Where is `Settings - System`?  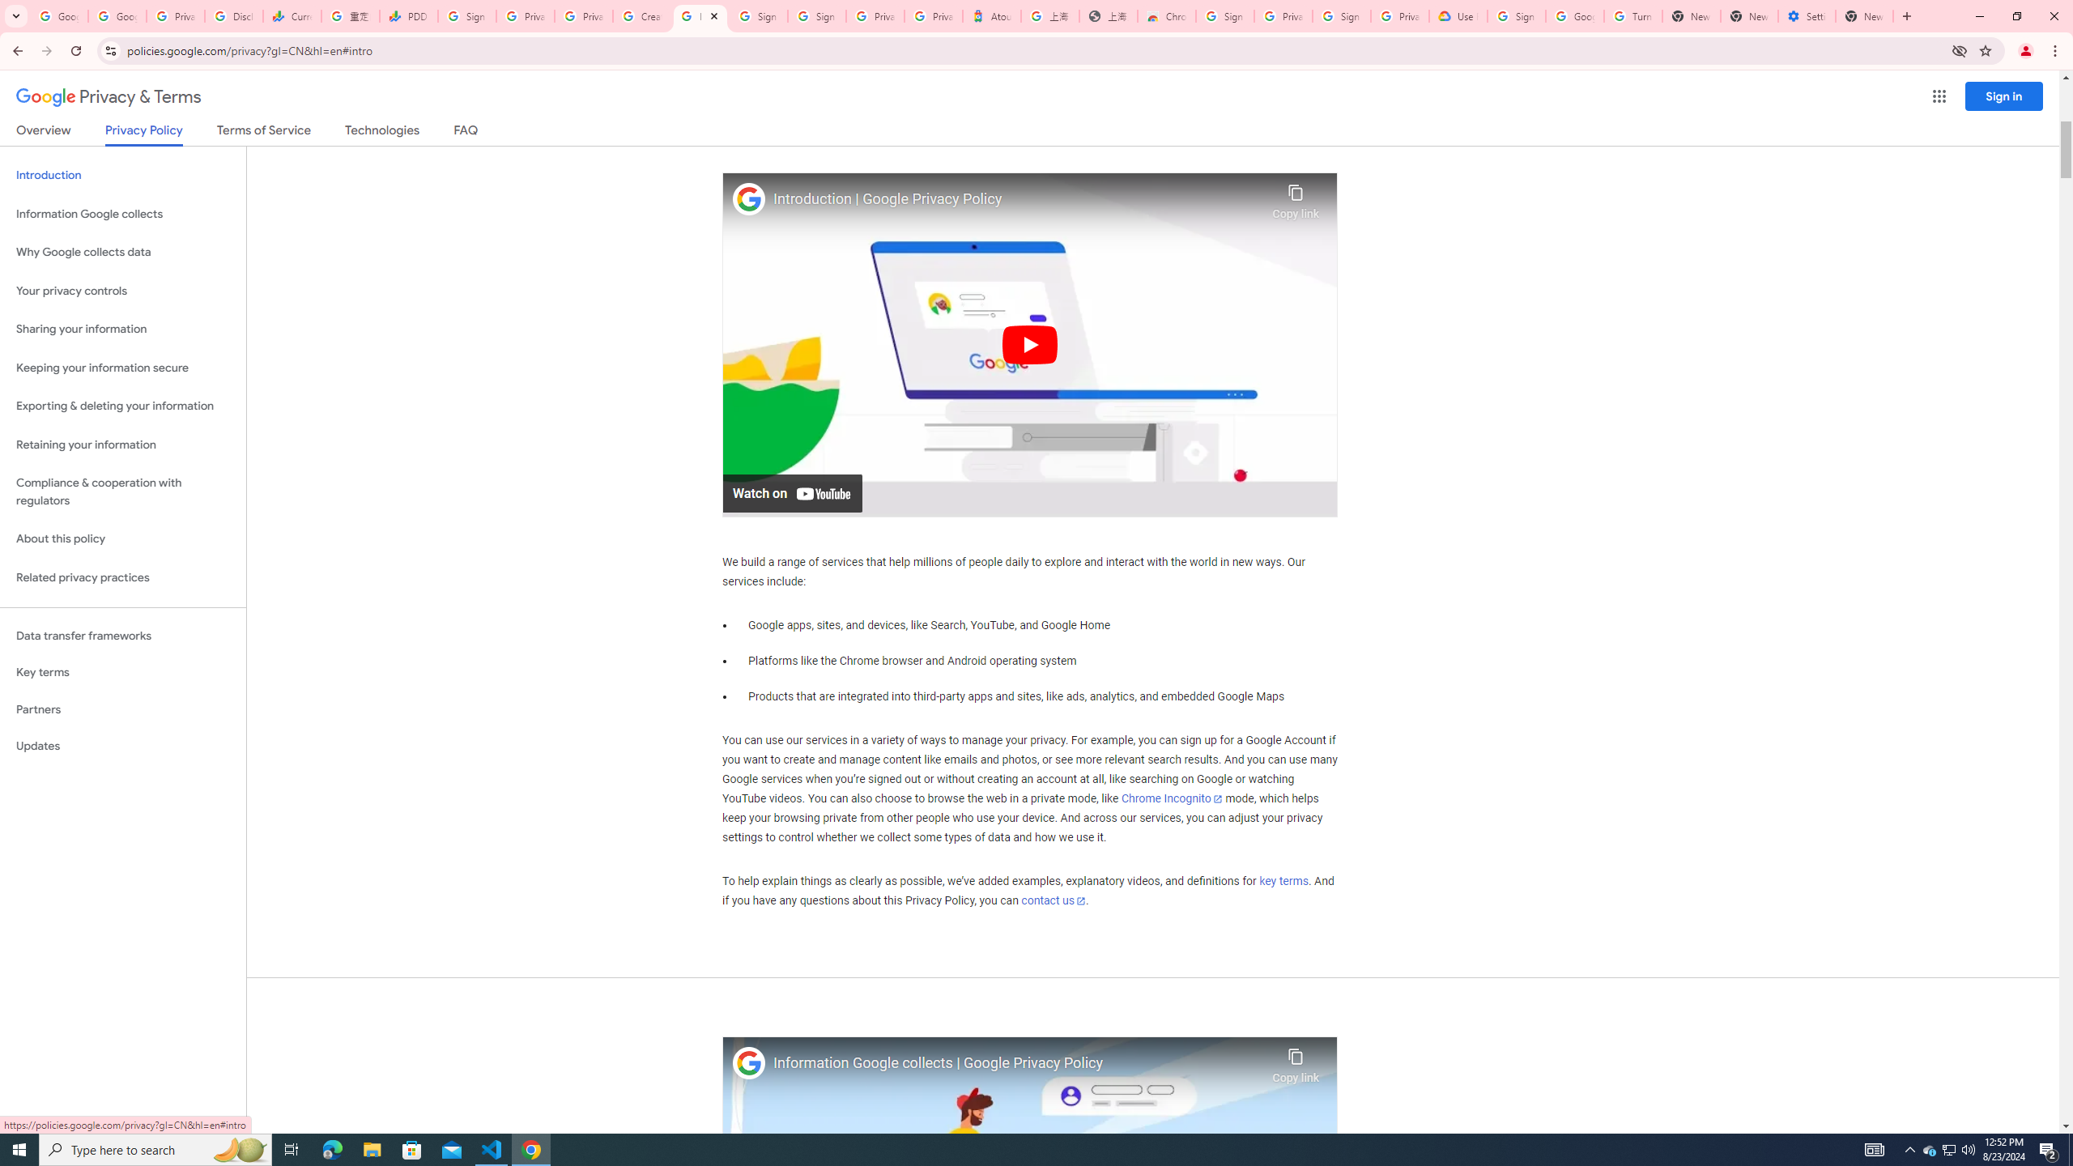 Settings - System is located at coordinates (1806, 16).